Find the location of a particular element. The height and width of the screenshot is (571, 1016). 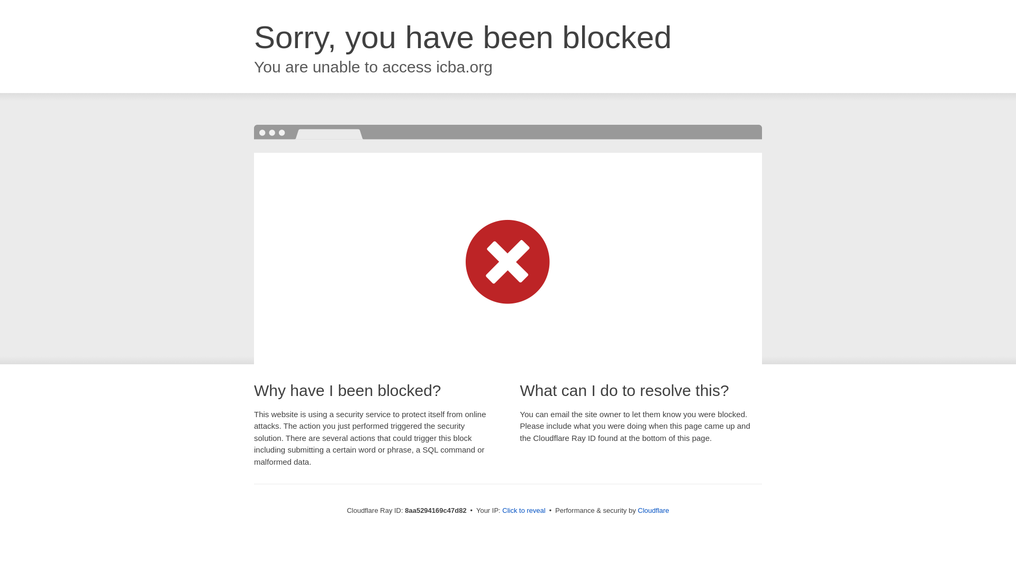

Click to reveal is located at coordinates (524, 511).